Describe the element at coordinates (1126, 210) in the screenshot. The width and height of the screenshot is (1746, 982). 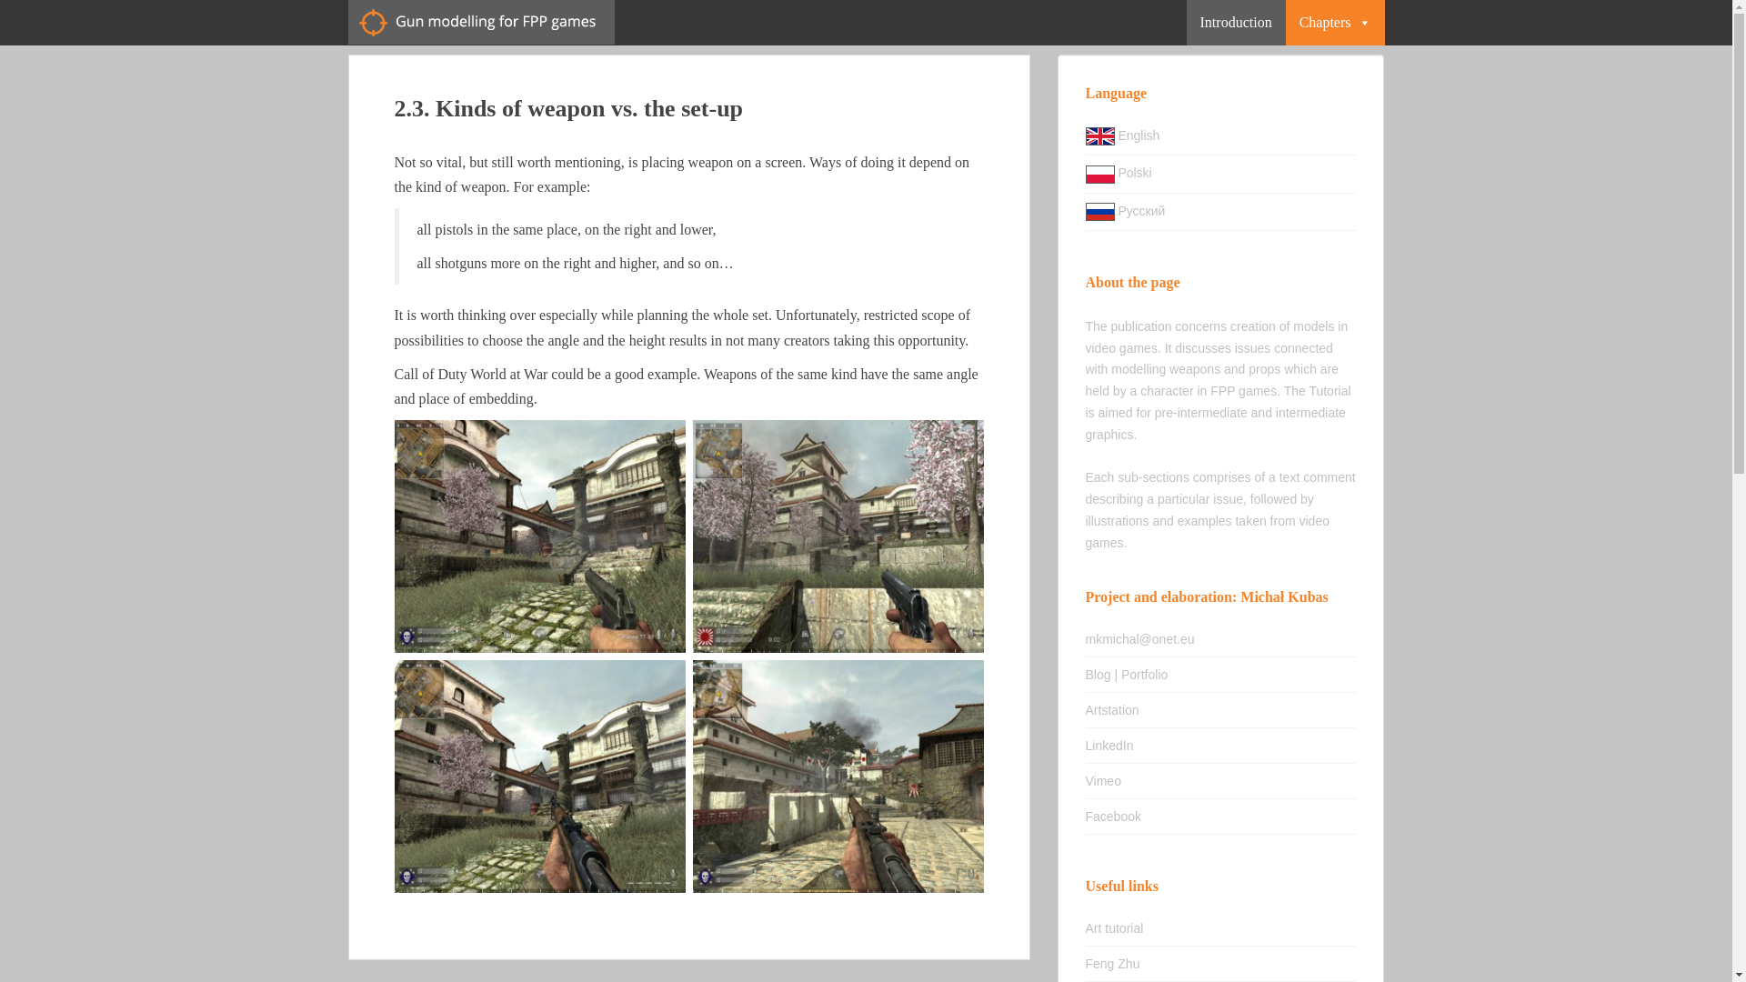
I see `Translated article on render.ru` at that location.